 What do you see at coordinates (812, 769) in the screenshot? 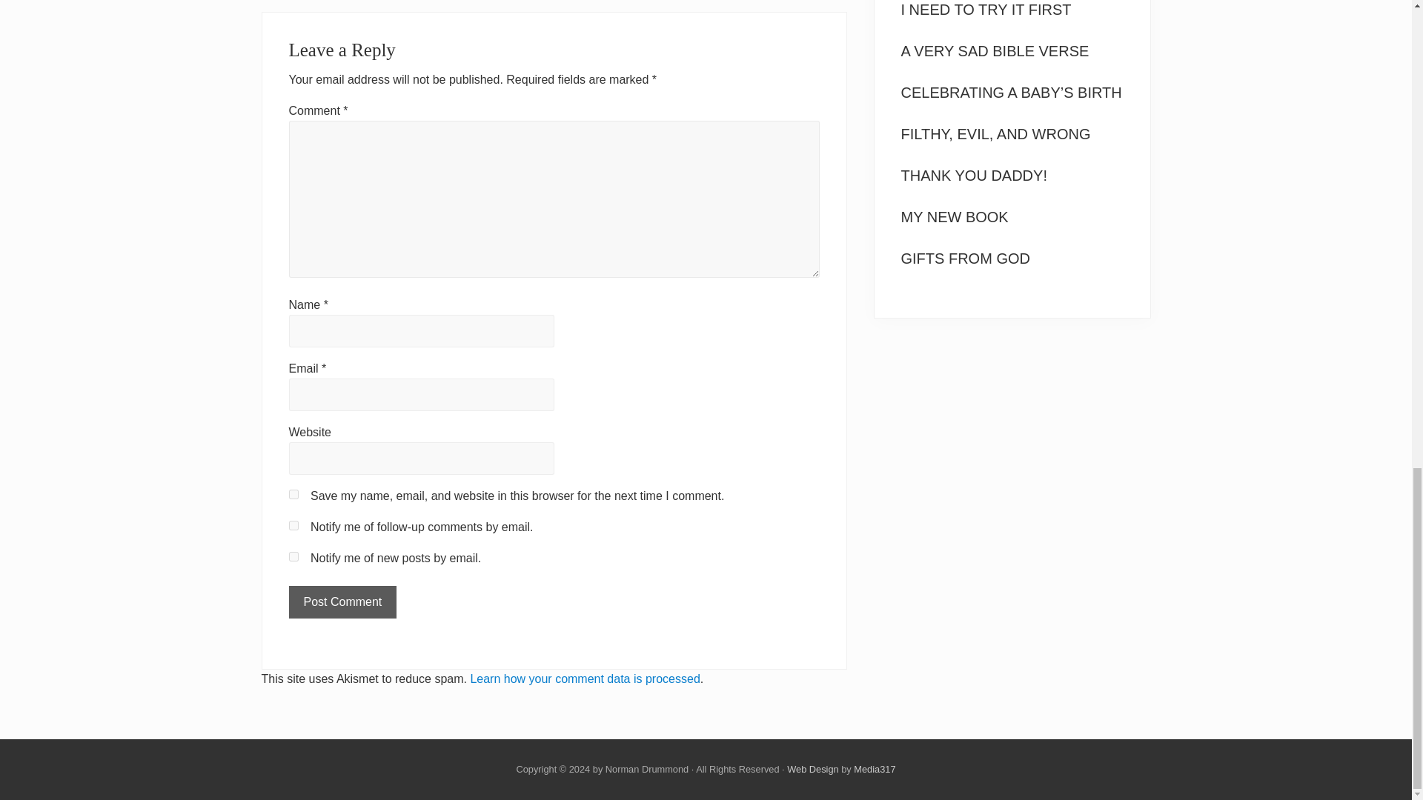
I see `Web Design` at bounding box center [812, 769].